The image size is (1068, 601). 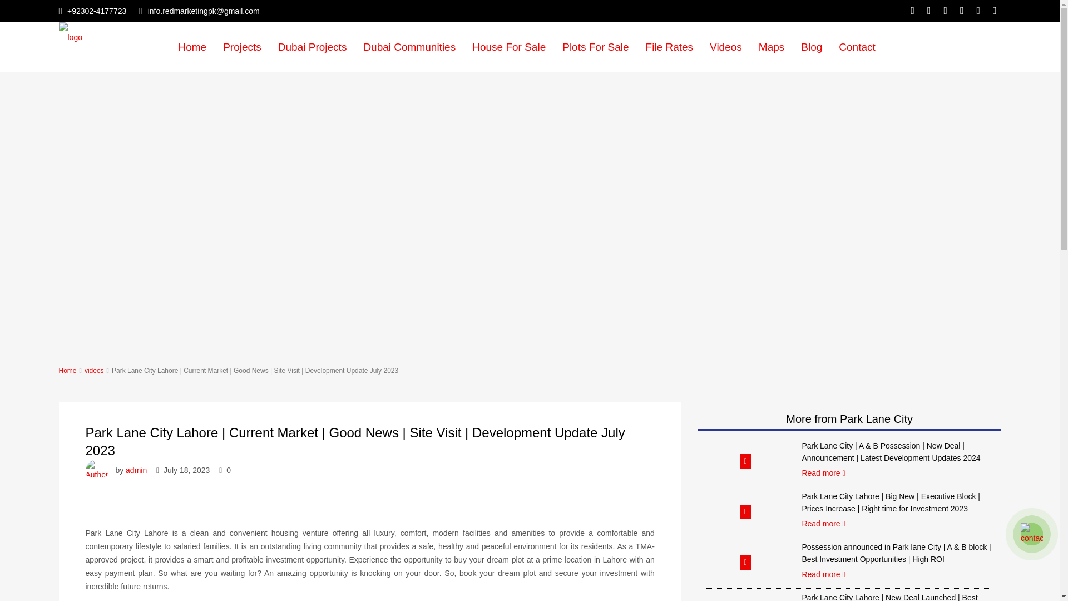 What do you see at coordinates (136, 470) in the screenshot?
I see `admin` at bounding box center [136, 470].